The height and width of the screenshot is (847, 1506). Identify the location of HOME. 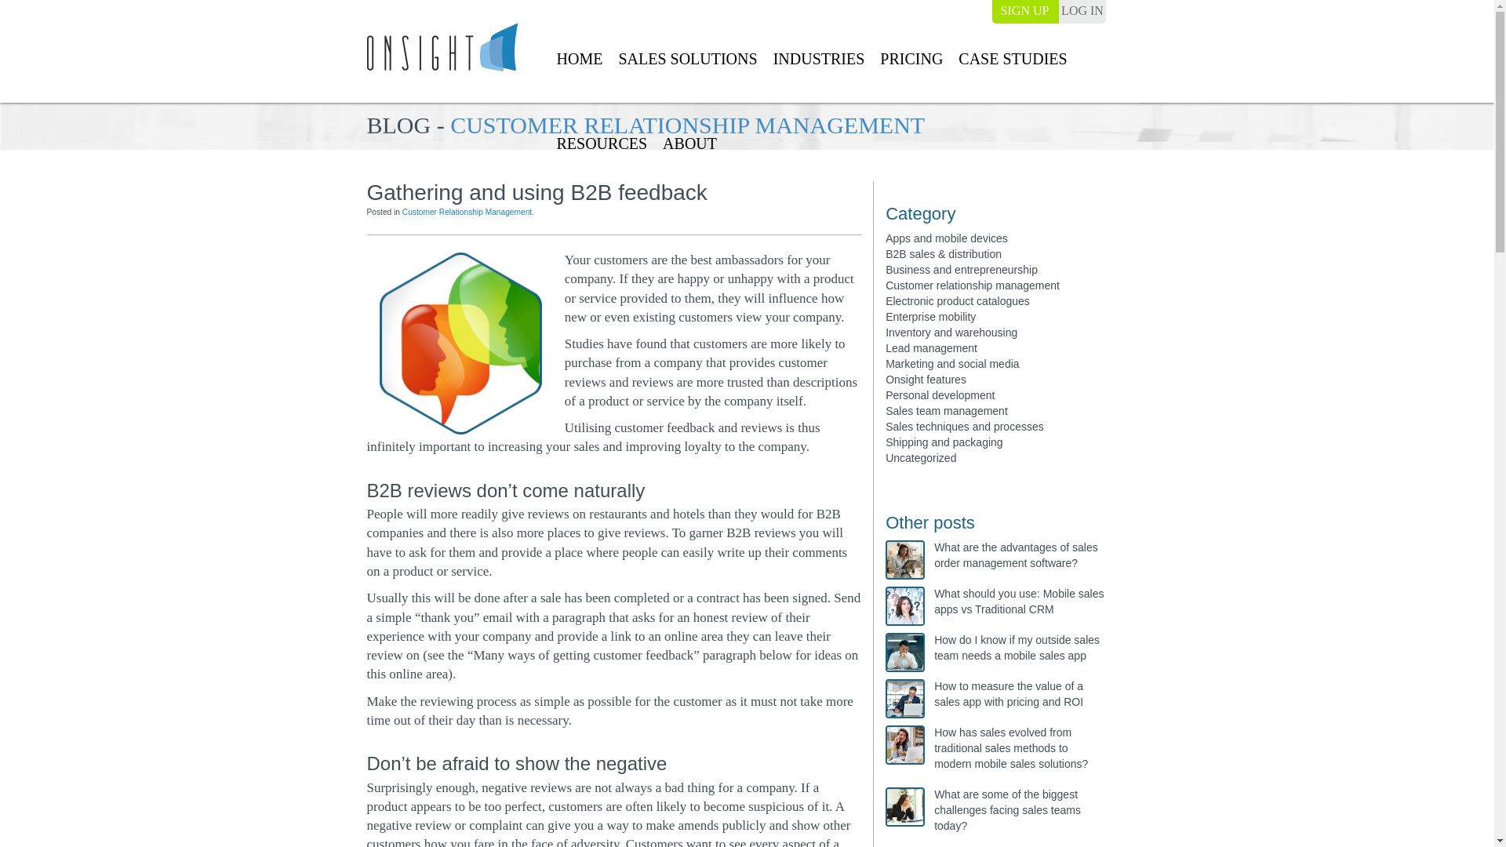
(579, 60).